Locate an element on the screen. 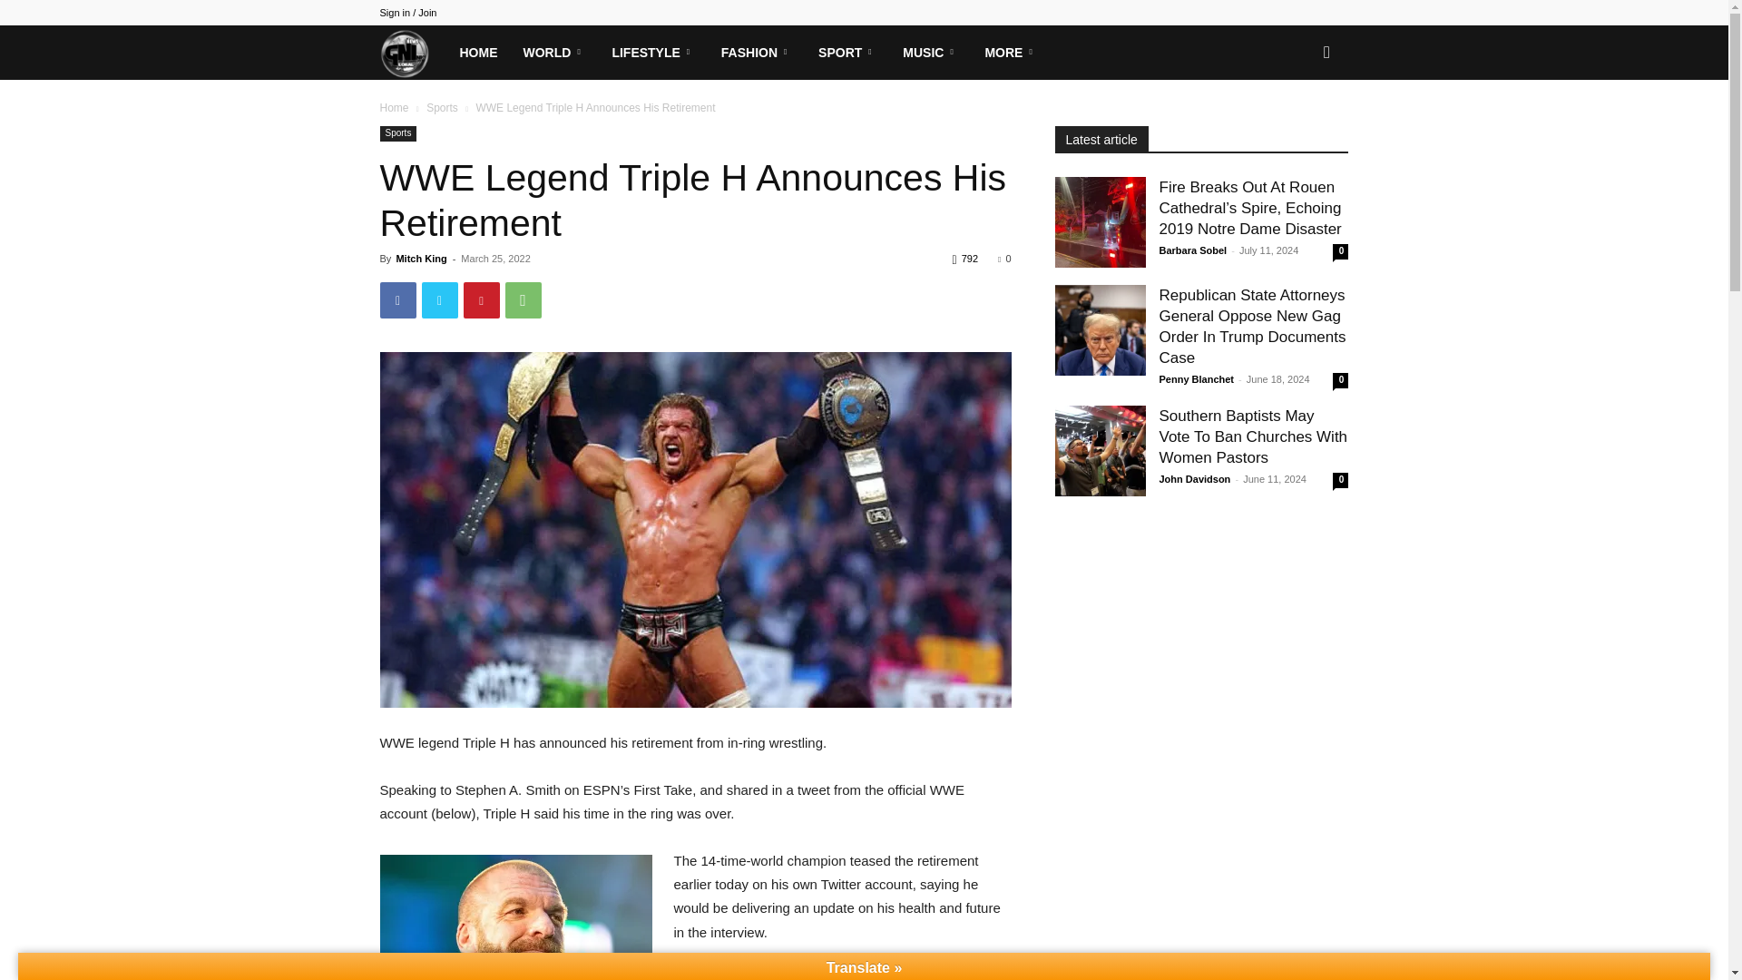  HOME is located at coordinates (477, 53).